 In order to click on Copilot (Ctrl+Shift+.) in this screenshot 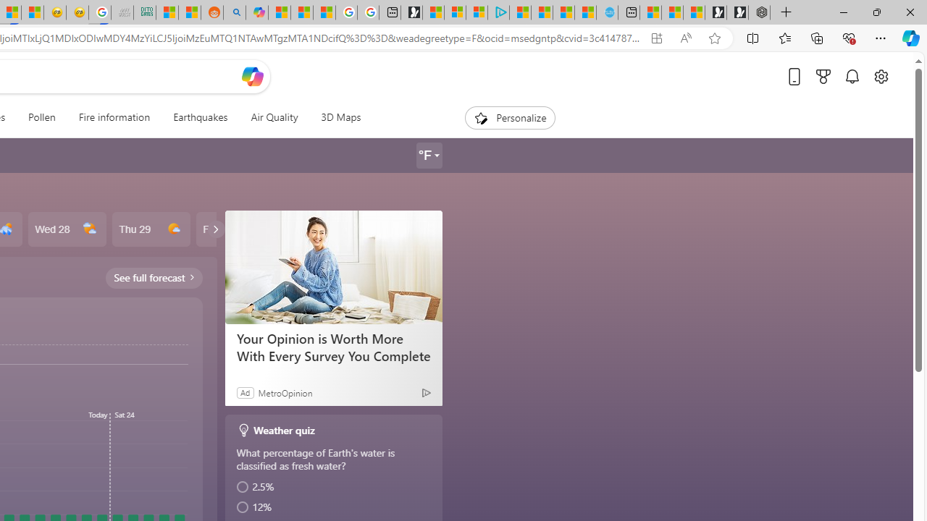, I will do `click(911, 38)`.